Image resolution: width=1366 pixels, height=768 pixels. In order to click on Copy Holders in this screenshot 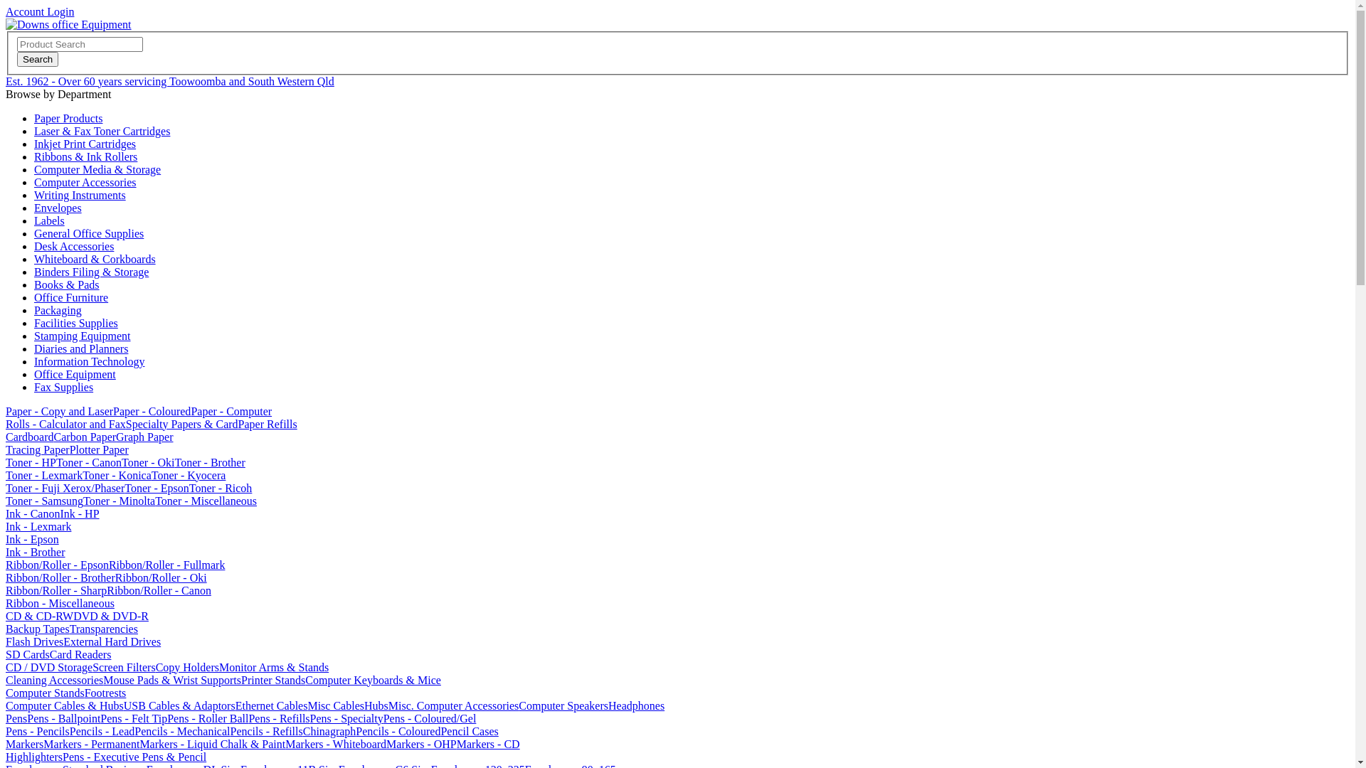, I will do `click(188, 667)`.